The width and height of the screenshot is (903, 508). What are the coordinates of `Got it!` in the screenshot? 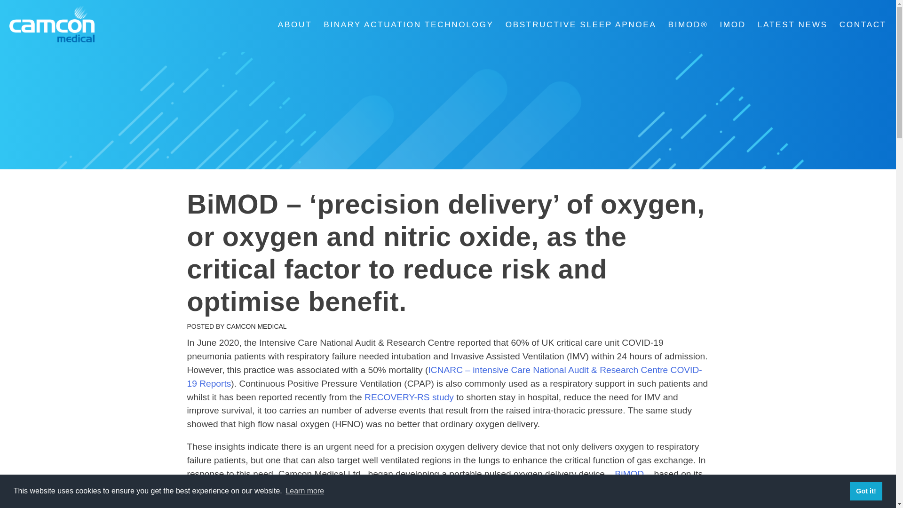 It's located at (865, 491).